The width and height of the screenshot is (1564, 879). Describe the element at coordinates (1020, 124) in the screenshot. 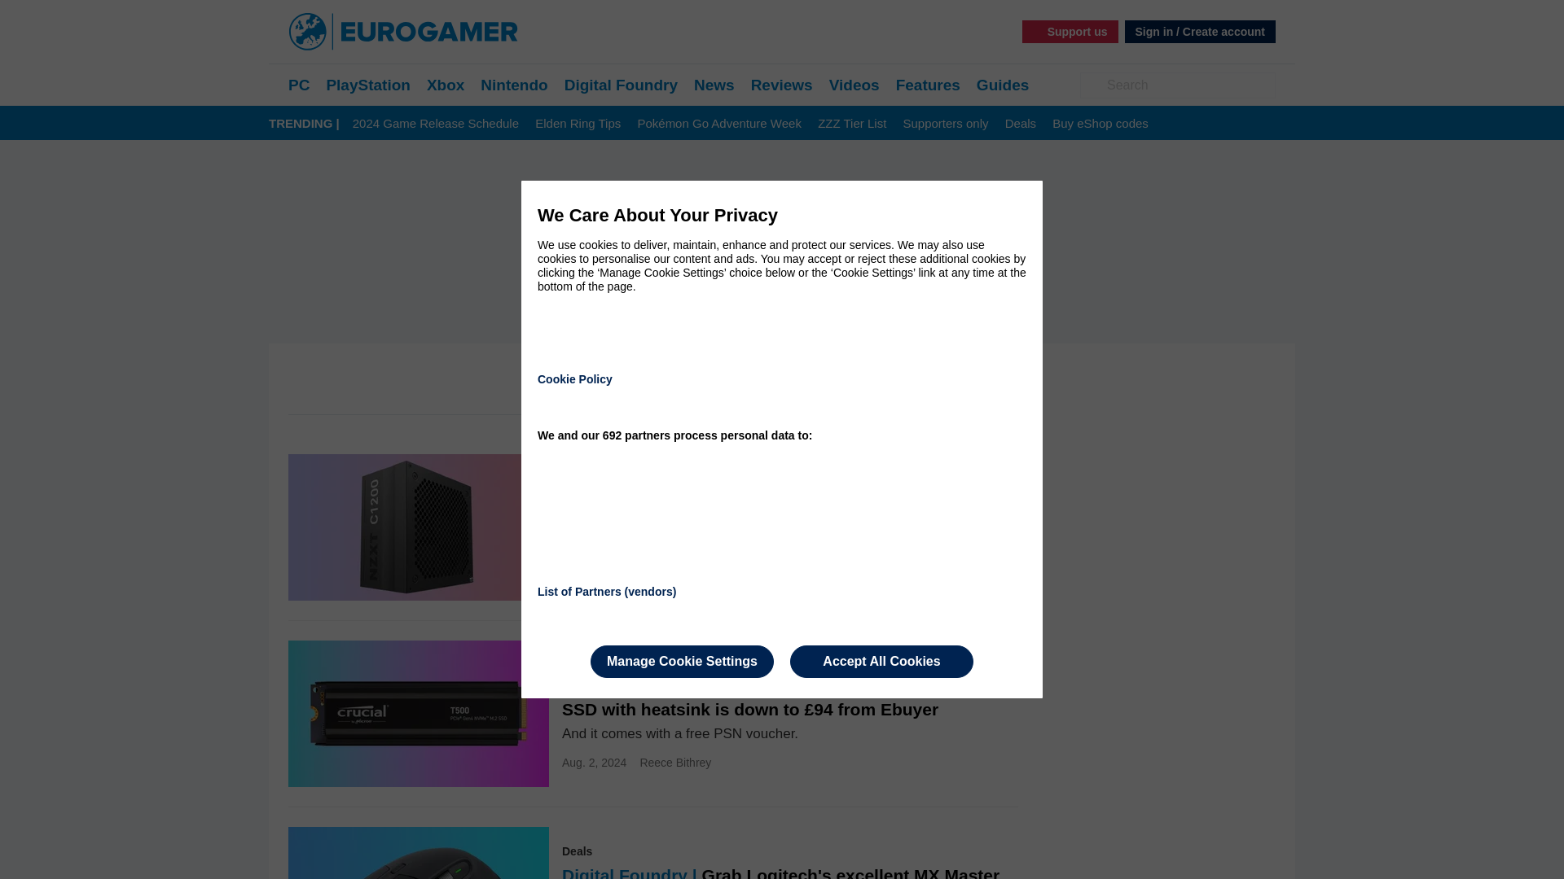

I see `Deals` at that location.